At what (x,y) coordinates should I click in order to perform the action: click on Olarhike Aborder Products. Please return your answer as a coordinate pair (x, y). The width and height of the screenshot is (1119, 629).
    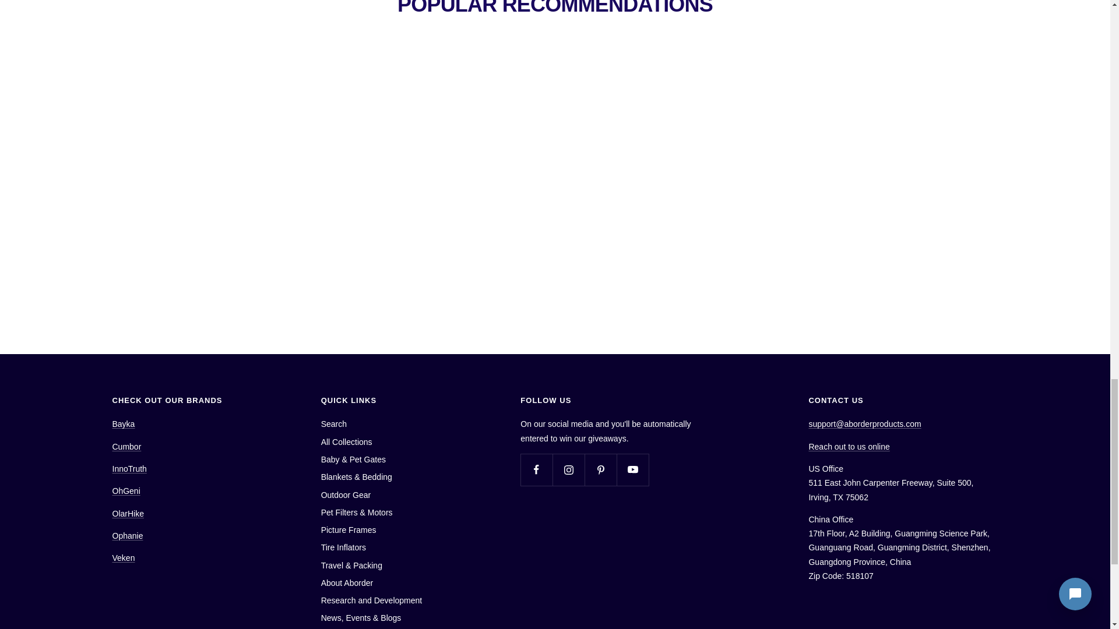
    Looking at the image, I should click on (127, 513).